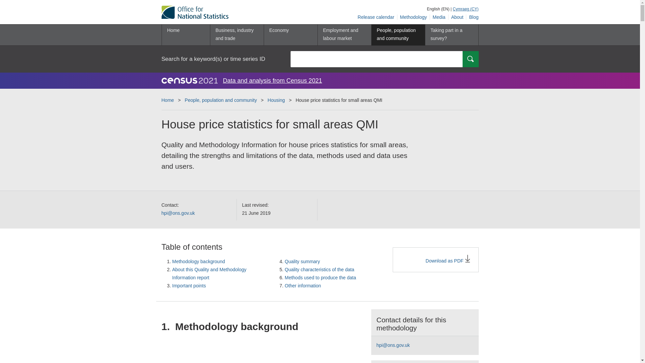 This screenshot has height=363, width=645. What do you see at coordinates (376, 17) in the screenshot?
I see `Release calendar` at bounding box center [376, 17].